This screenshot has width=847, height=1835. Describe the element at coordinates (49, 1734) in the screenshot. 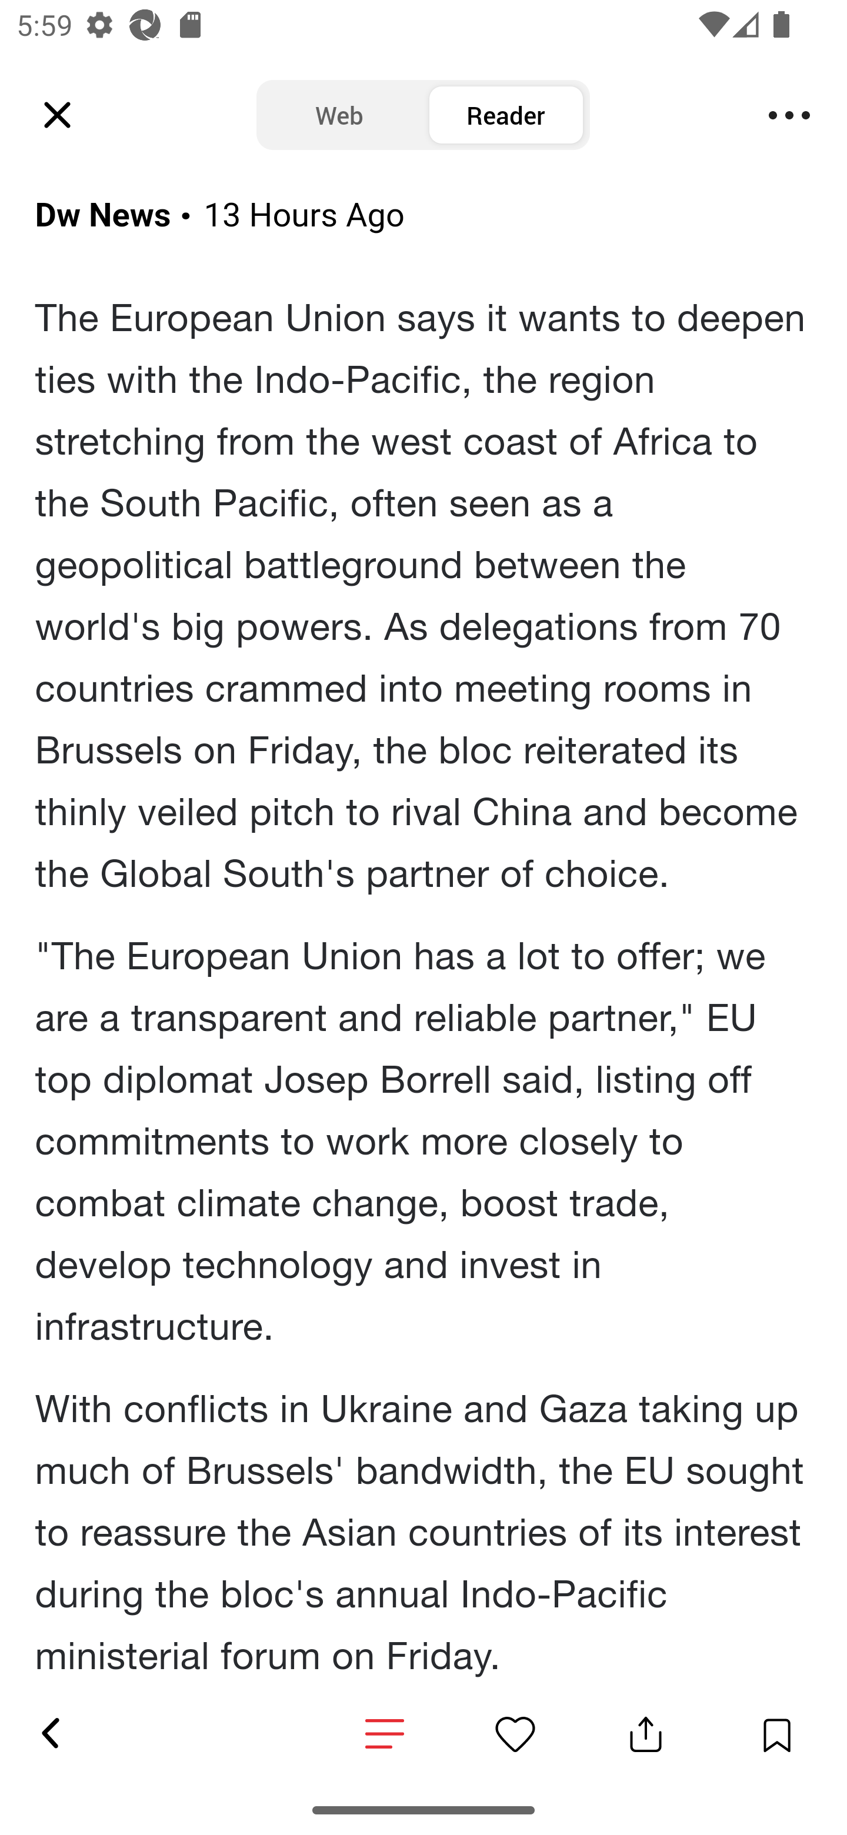

I see `Back Button` at that location.